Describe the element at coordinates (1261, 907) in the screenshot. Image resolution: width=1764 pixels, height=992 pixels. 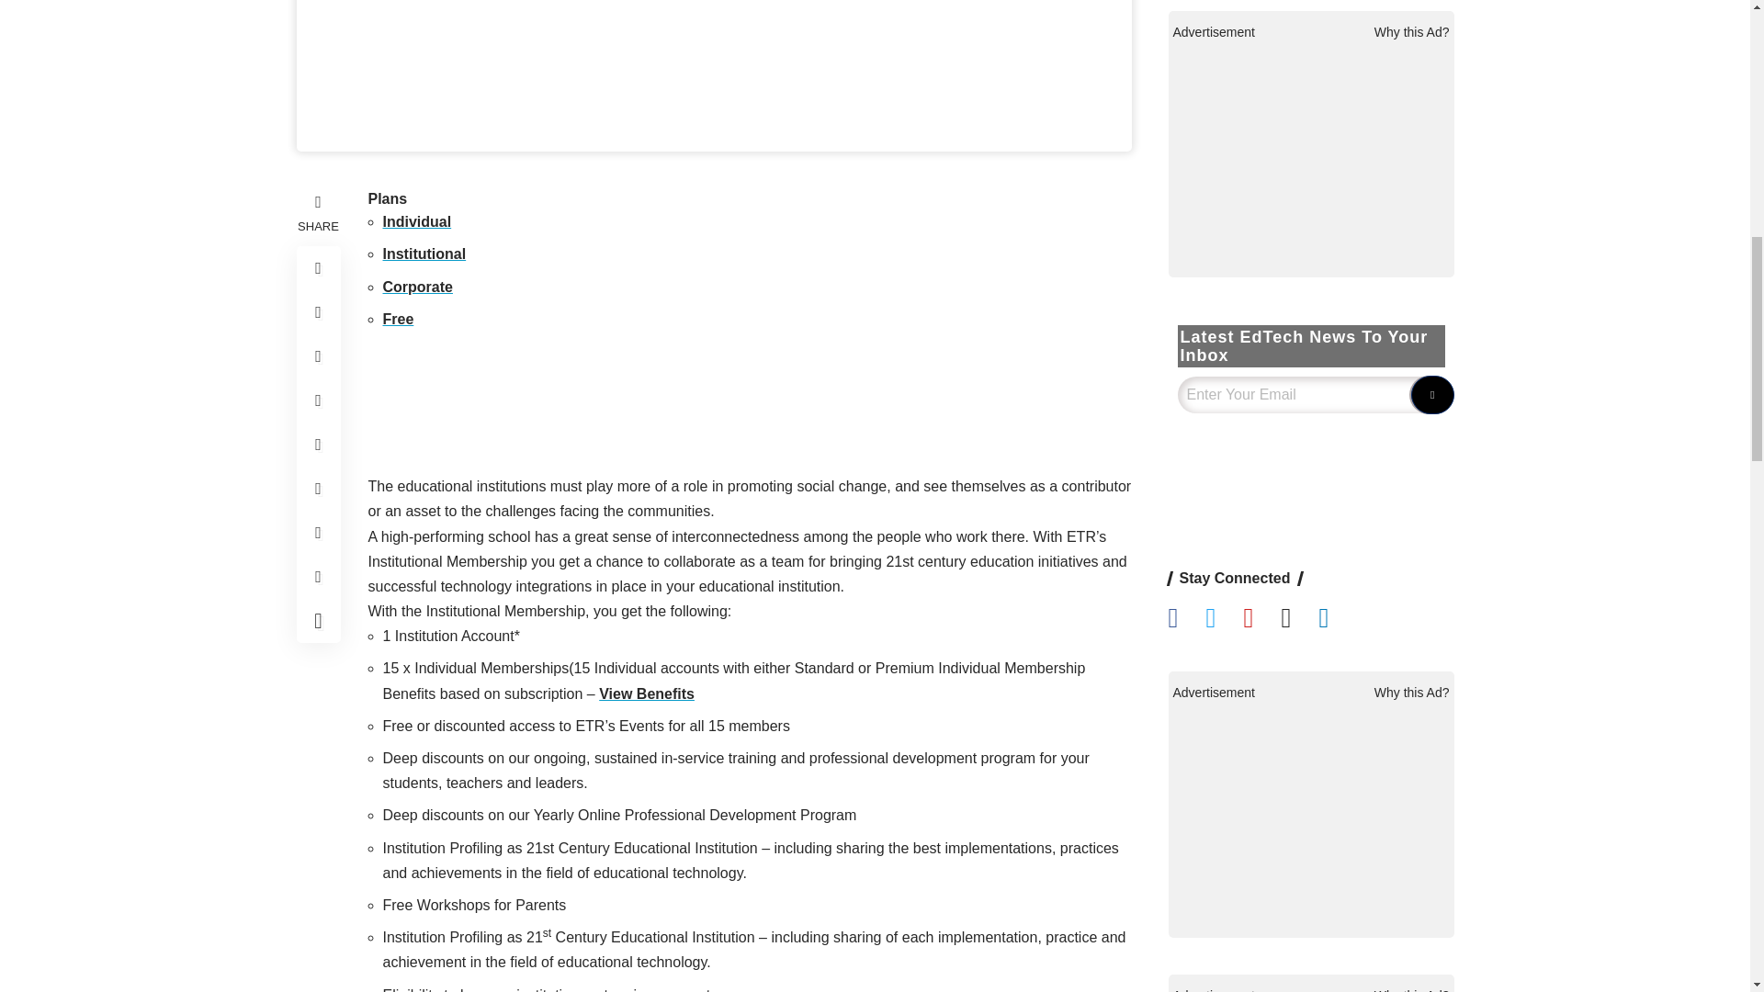
I see `Follow EdTechReview on YouTube` at that location.